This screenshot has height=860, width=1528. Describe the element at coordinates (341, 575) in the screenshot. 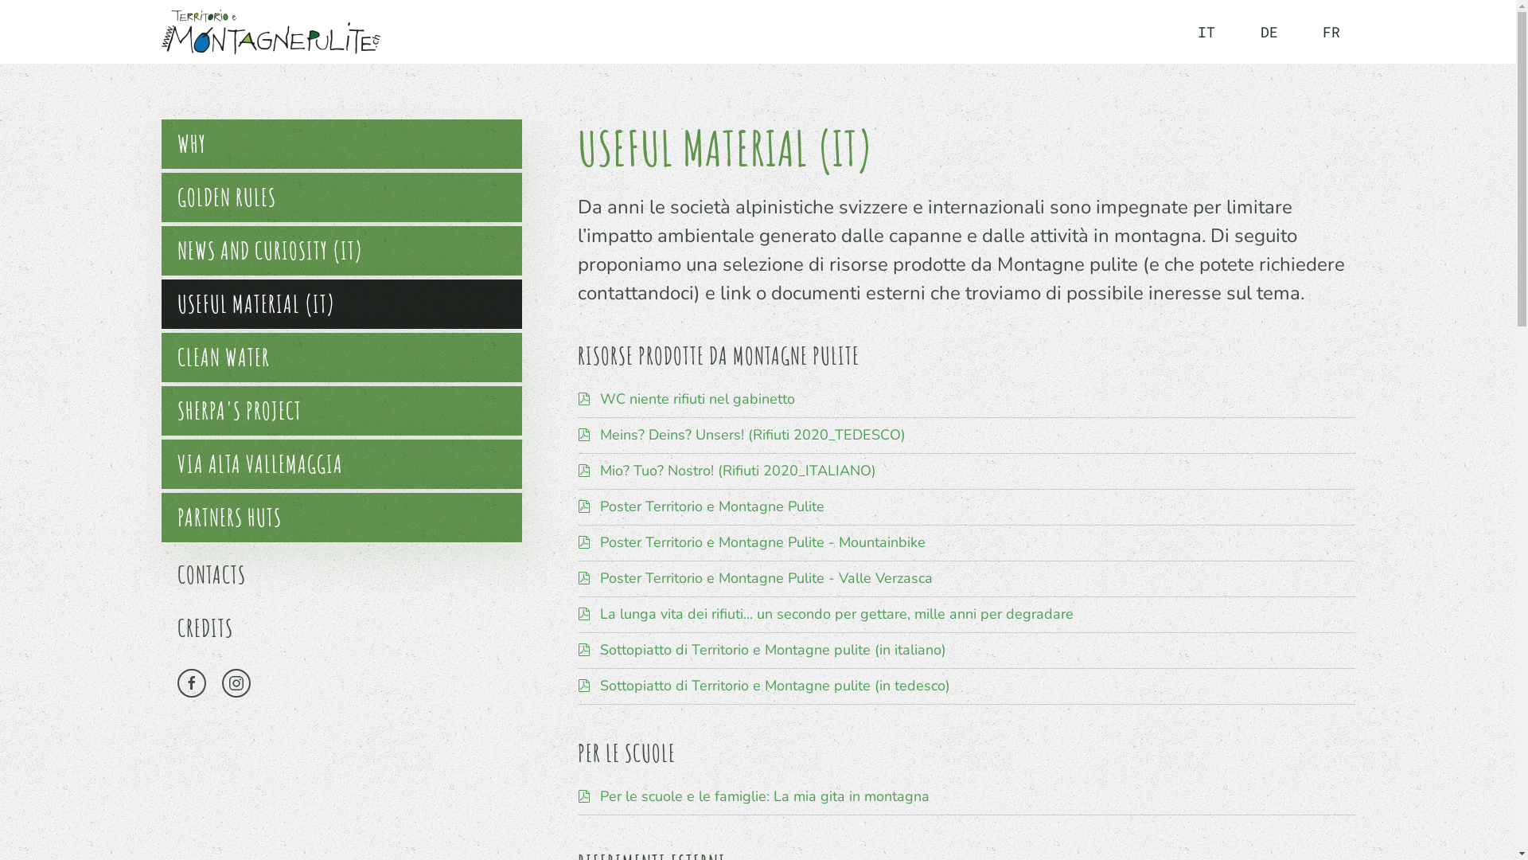

I see `CONTACTS` at that location.